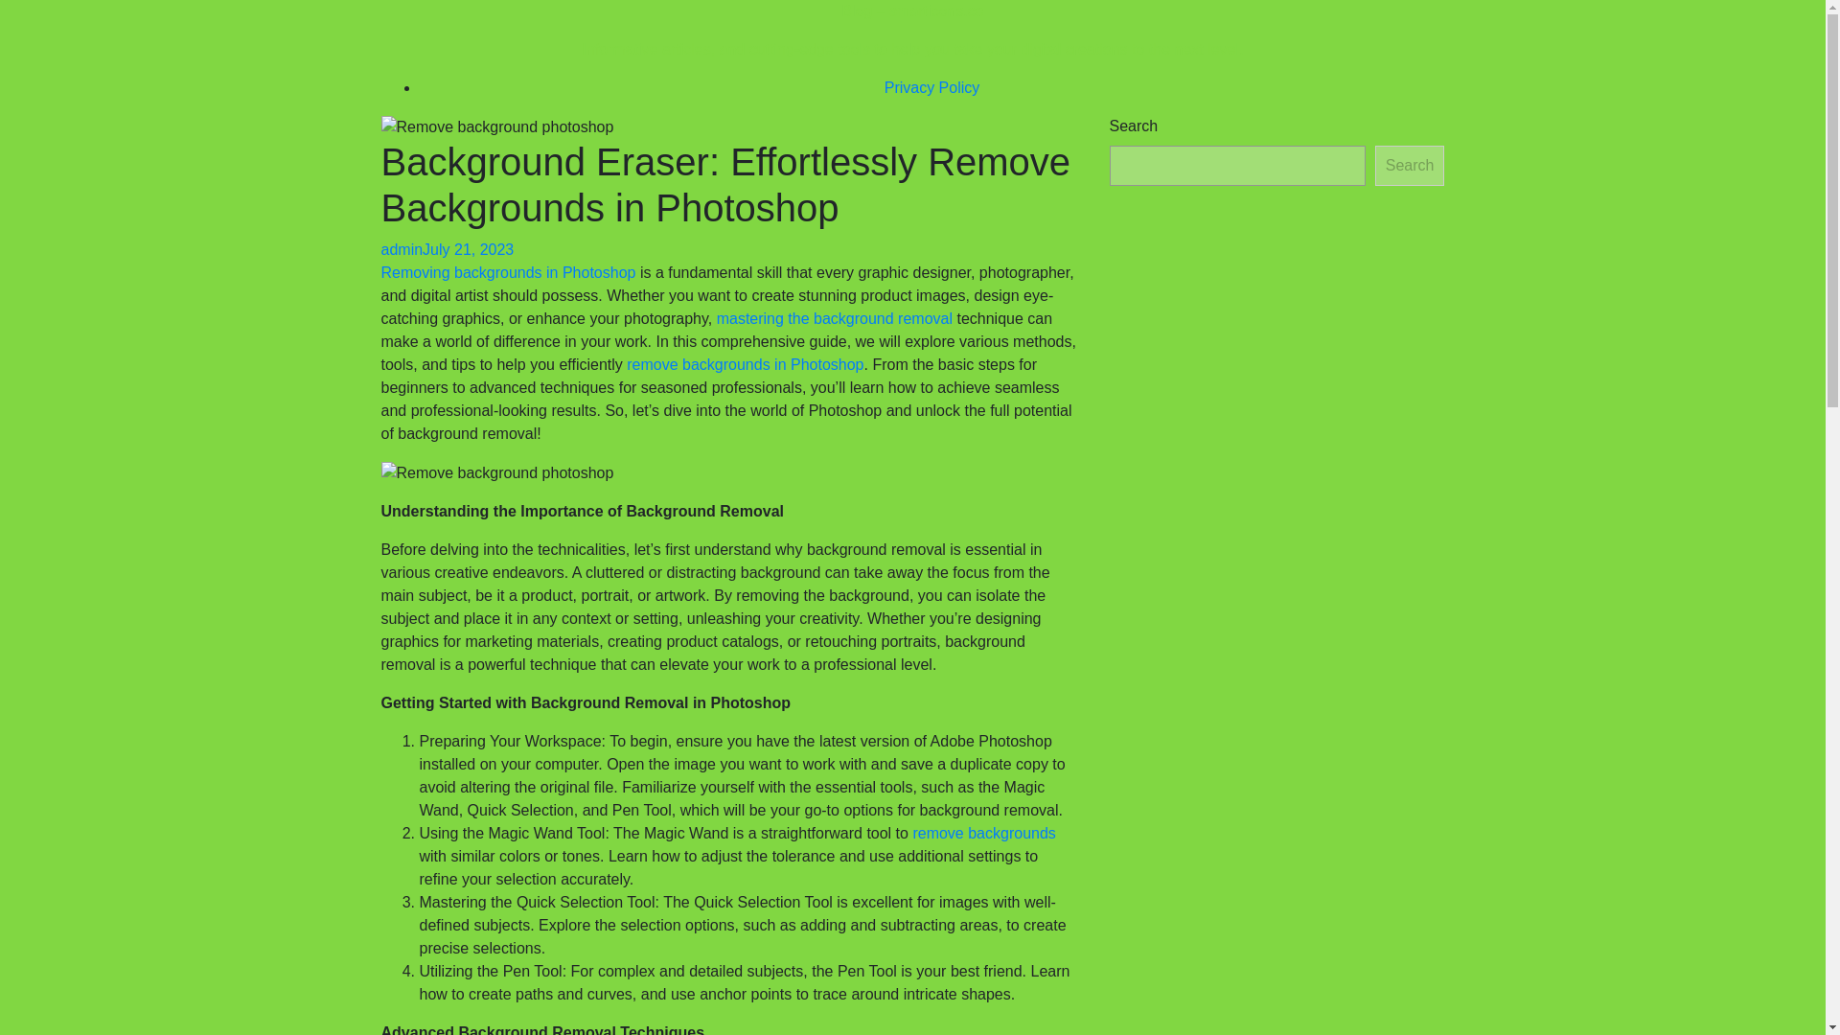  Describe the element at coordinates (402, 249) in the screenshot. I see `admin` at that location.